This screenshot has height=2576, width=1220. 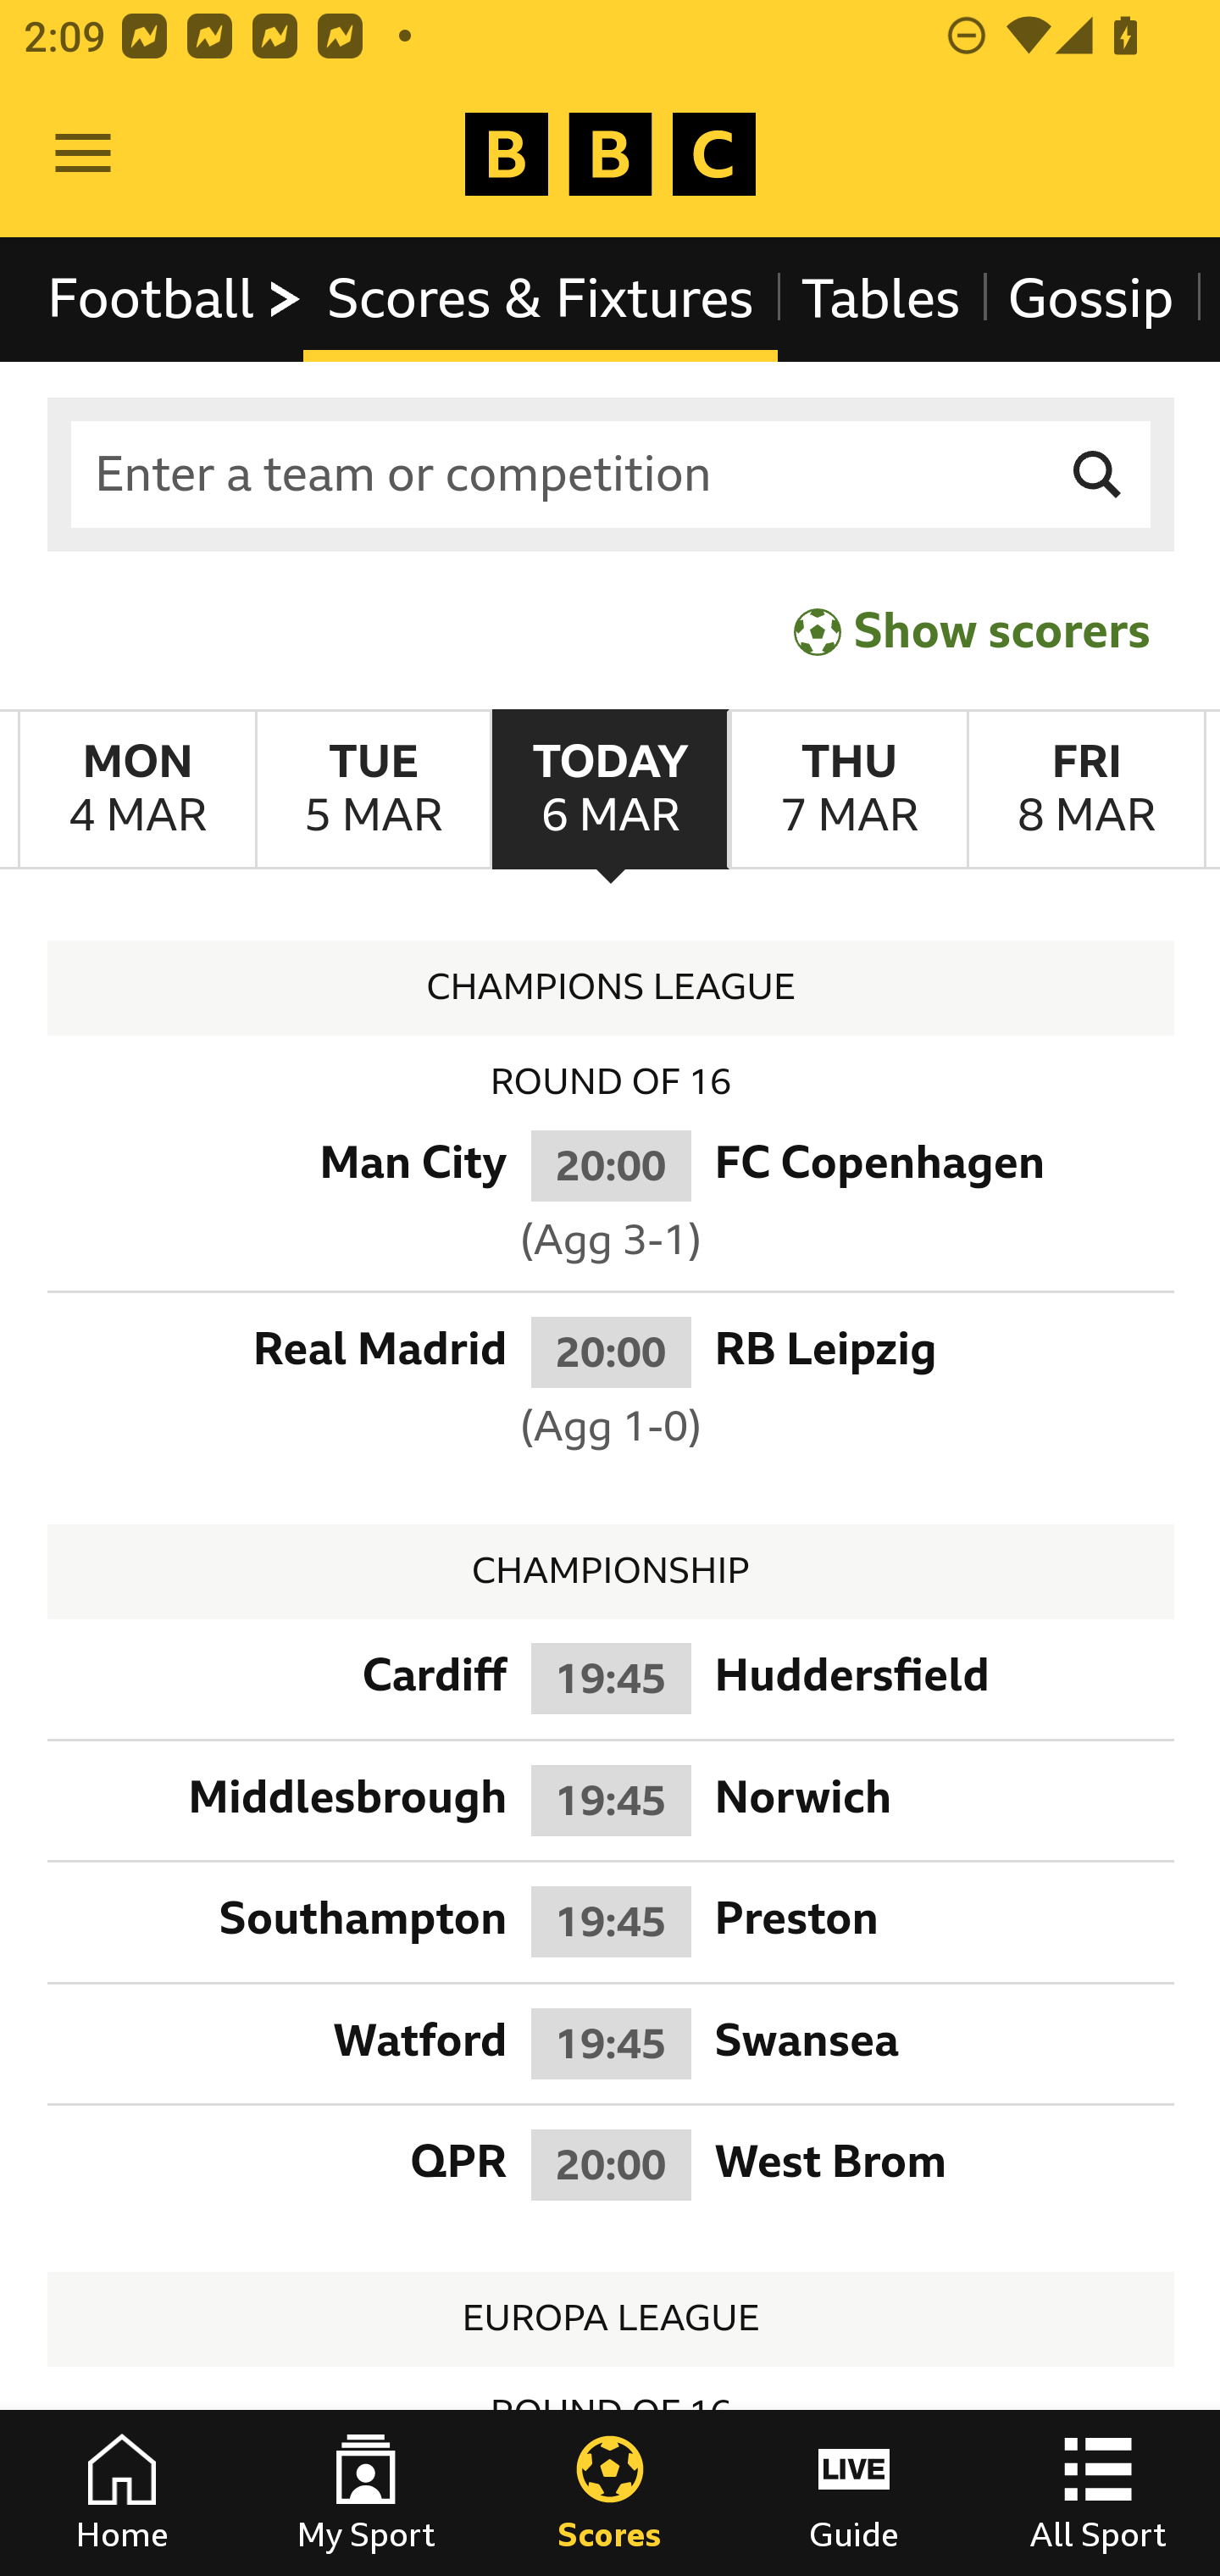 I want to click on Show scorers, so click(x=972, y=630).